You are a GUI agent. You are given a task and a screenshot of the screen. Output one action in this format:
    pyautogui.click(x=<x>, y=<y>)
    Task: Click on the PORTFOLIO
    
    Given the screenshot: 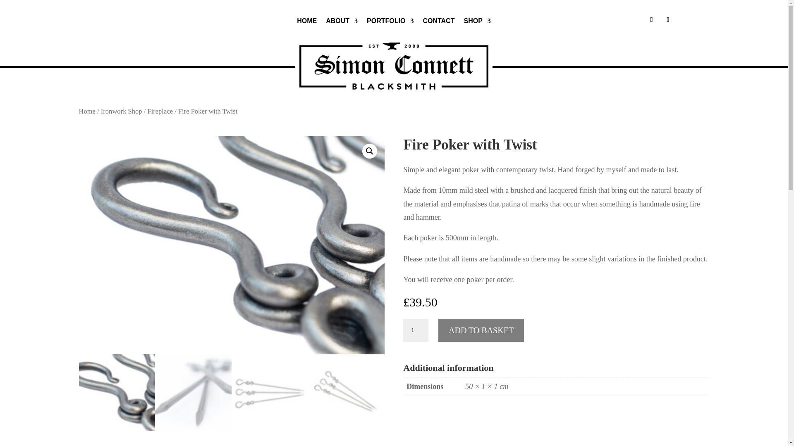 What is the action you would take?
    pyautogui.click(x=390, y=22)
    